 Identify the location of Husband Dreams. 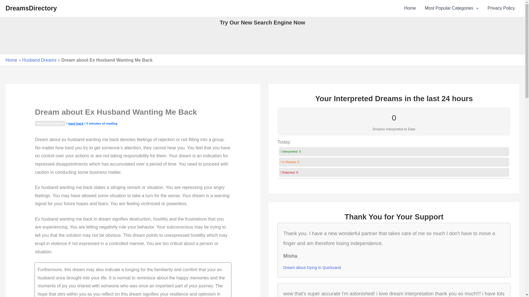
(50, 123).